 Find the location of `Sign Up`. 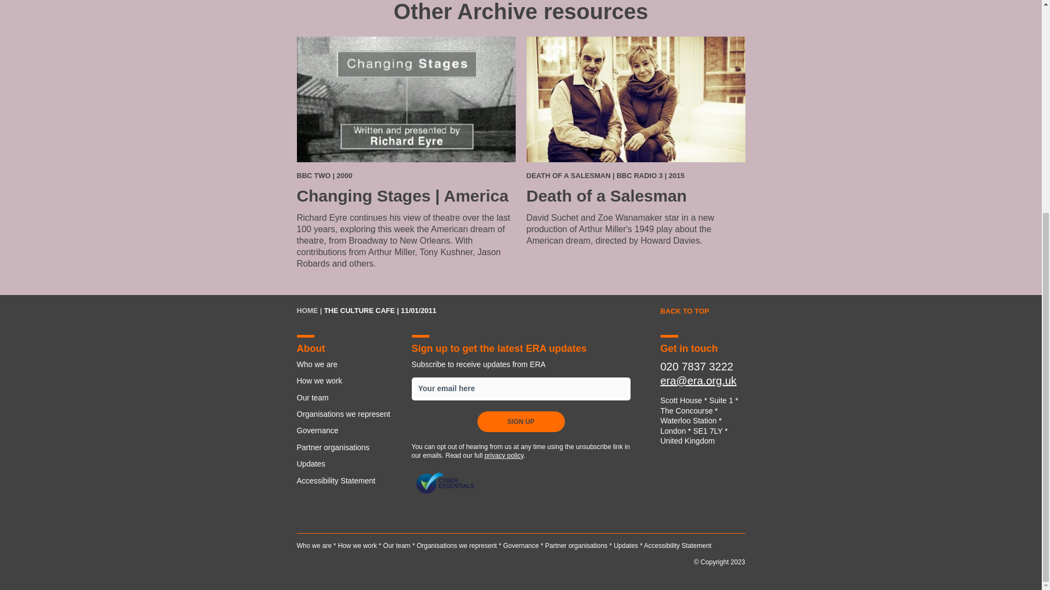

Sign Up is located at coordinates (521, 421).